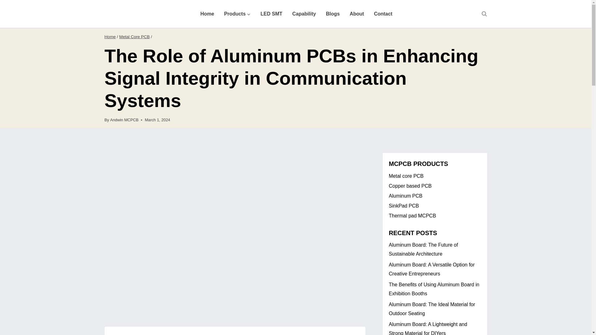 This screenshot has width=596, height=335. What do you see at coordinates (237, 14) in the screenshot?
I see `Products` at bounding box center [237, 14].